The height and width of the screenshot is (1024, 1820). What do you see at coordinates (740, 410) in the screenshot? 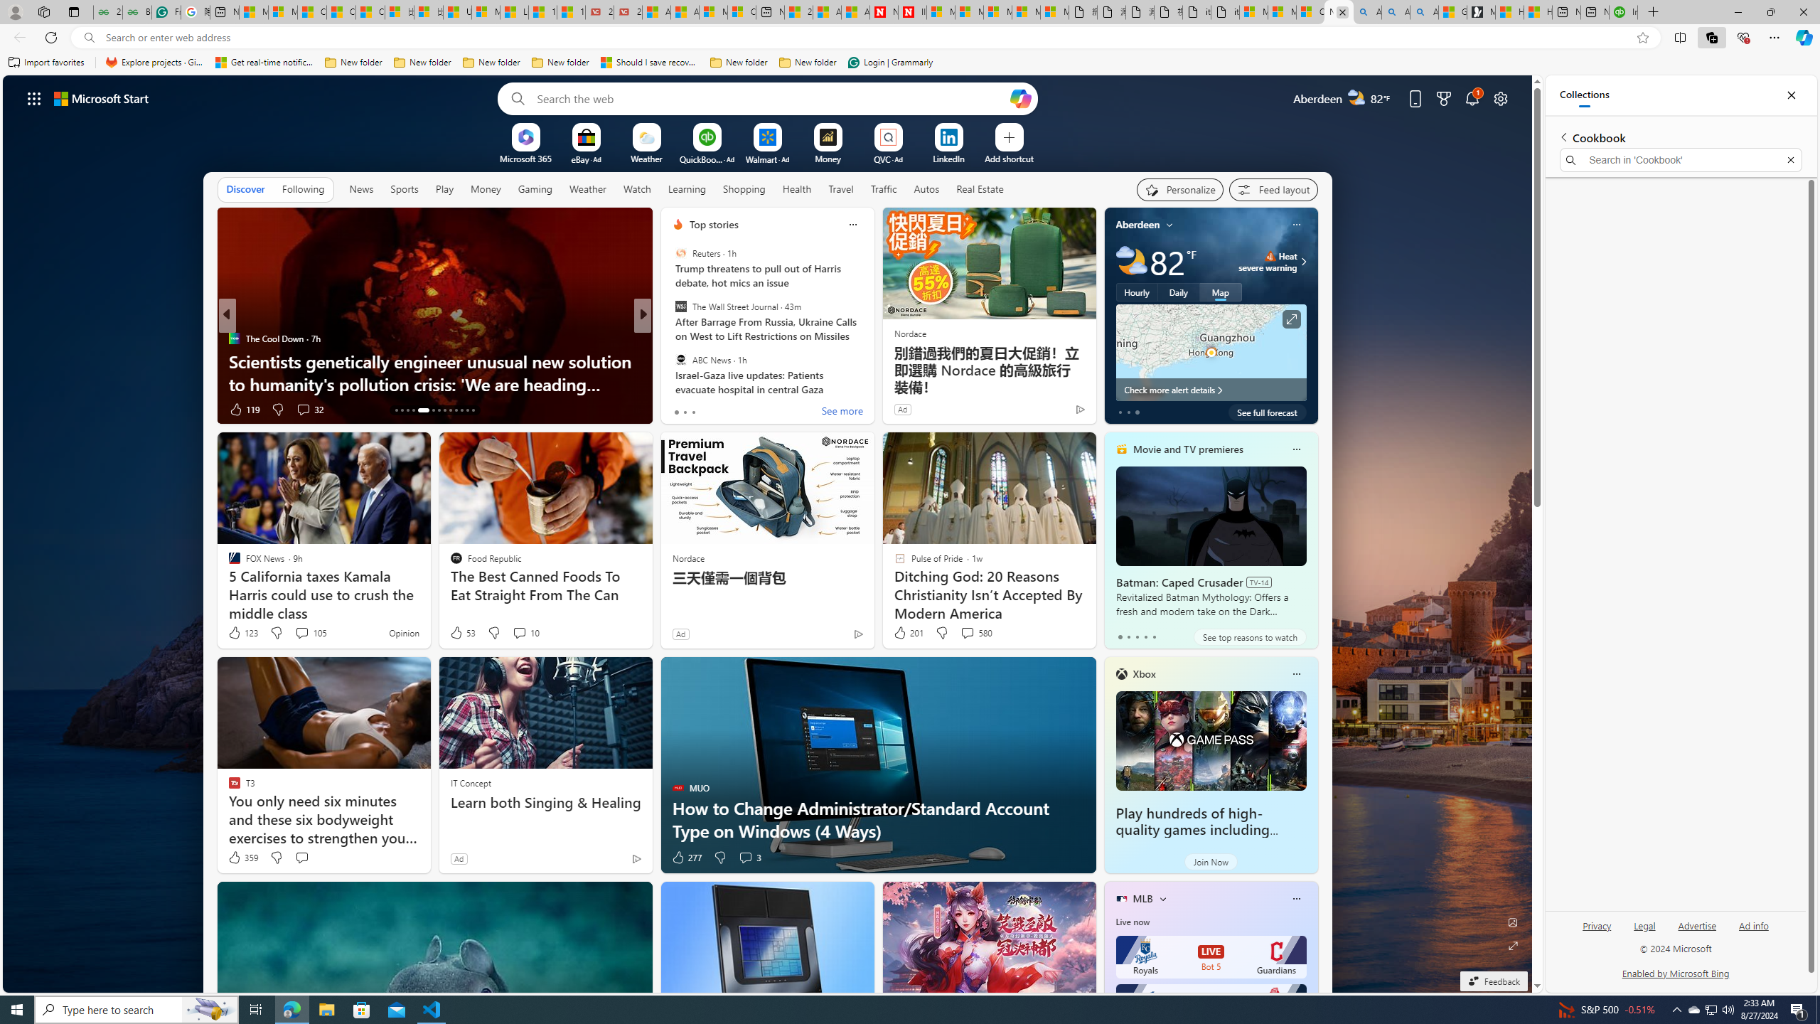
I see `View comments 5 Comment` at bounding box center [740, 410].